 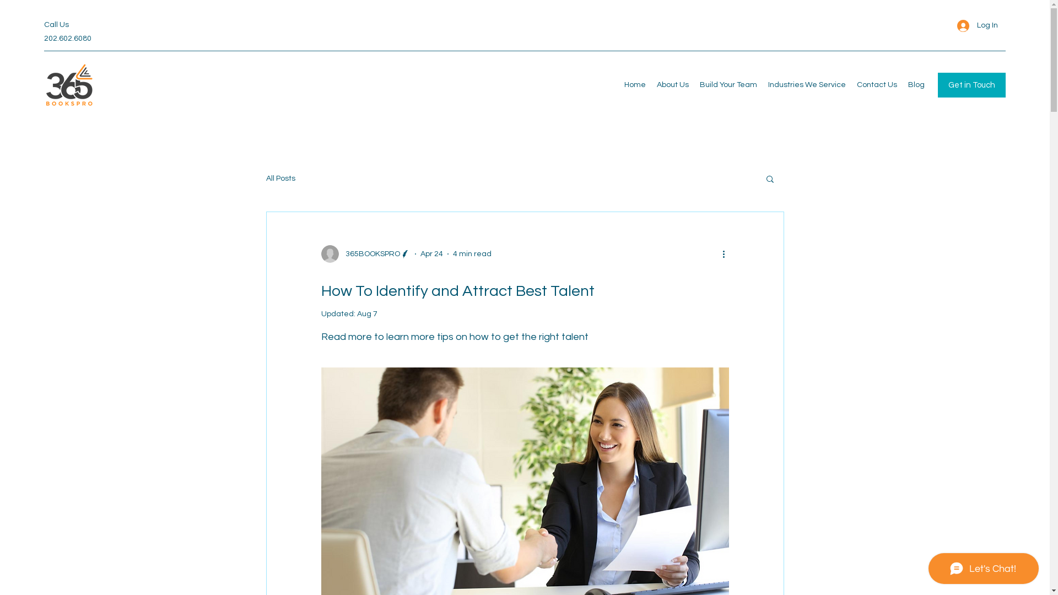 What do you see at coordinates (972, 85) in the screenshot?
I see `Get in Touch` at bounding box center [972, 85].